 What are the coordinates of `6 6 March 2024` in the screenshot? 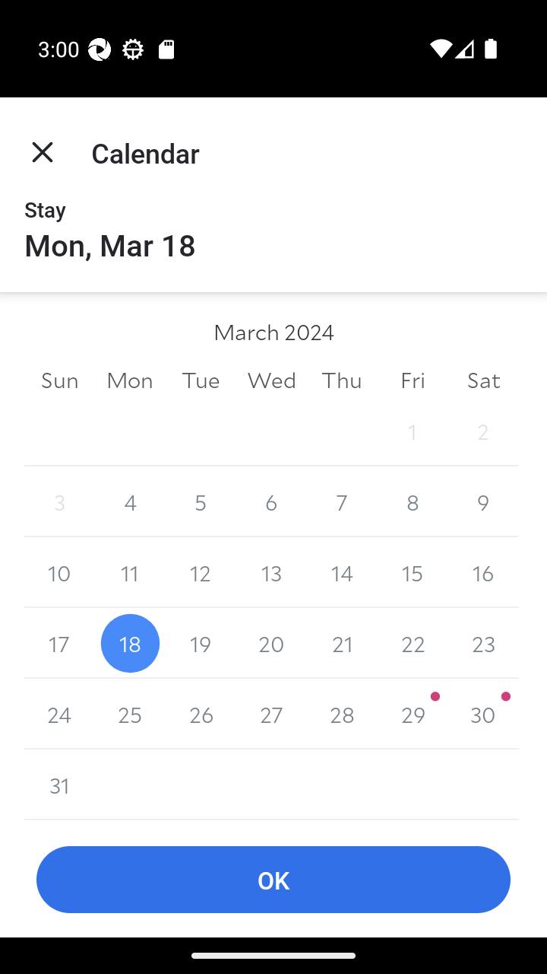 It's located at (271, 502).